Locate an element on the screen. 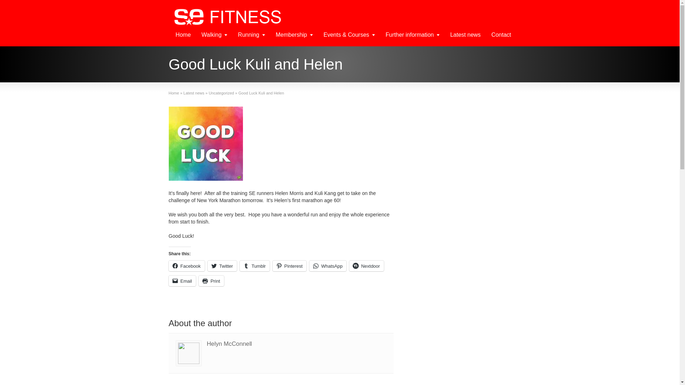 Image resolution: width=685 pixels, height=385 pixels. Uncategorized is located at coordinates (221, 93).